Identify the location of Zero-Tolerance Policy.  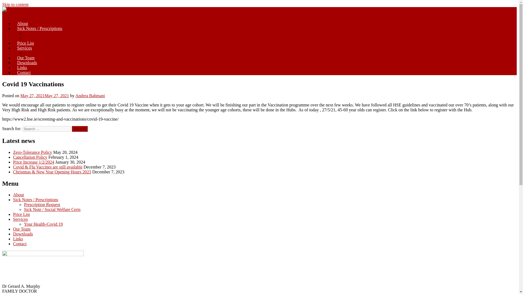
(32, 152).